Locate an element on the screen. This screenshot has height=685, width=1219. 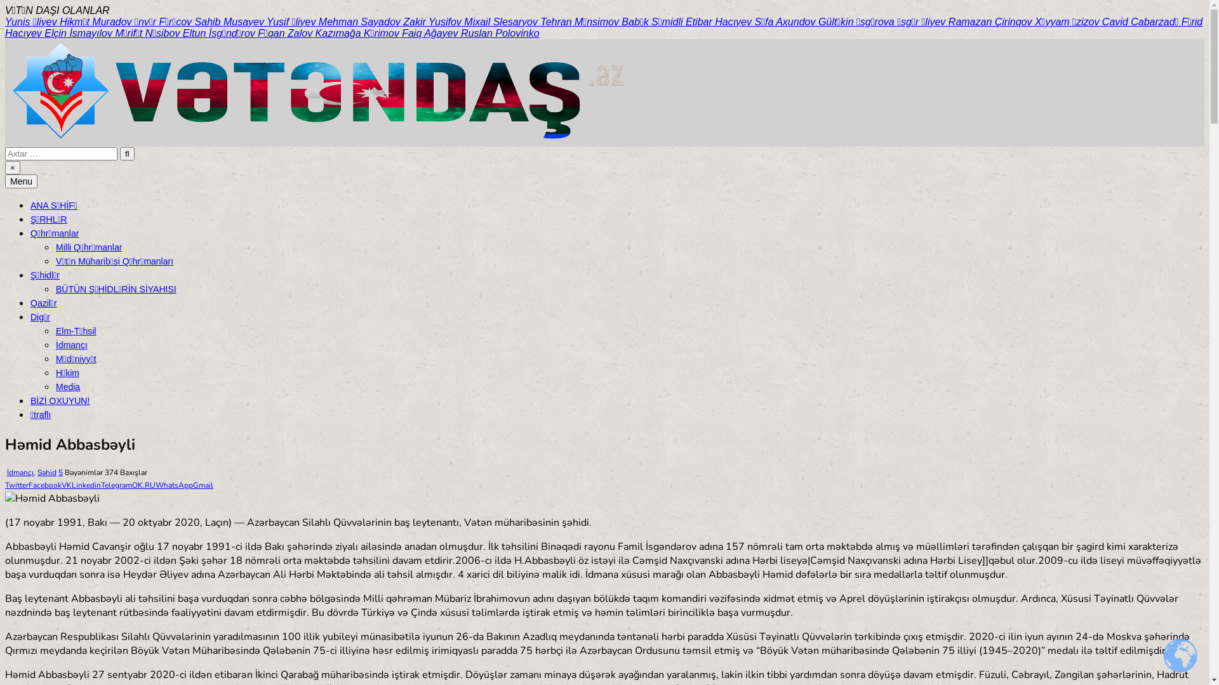
Facebook is located at coordinates (45, 485).